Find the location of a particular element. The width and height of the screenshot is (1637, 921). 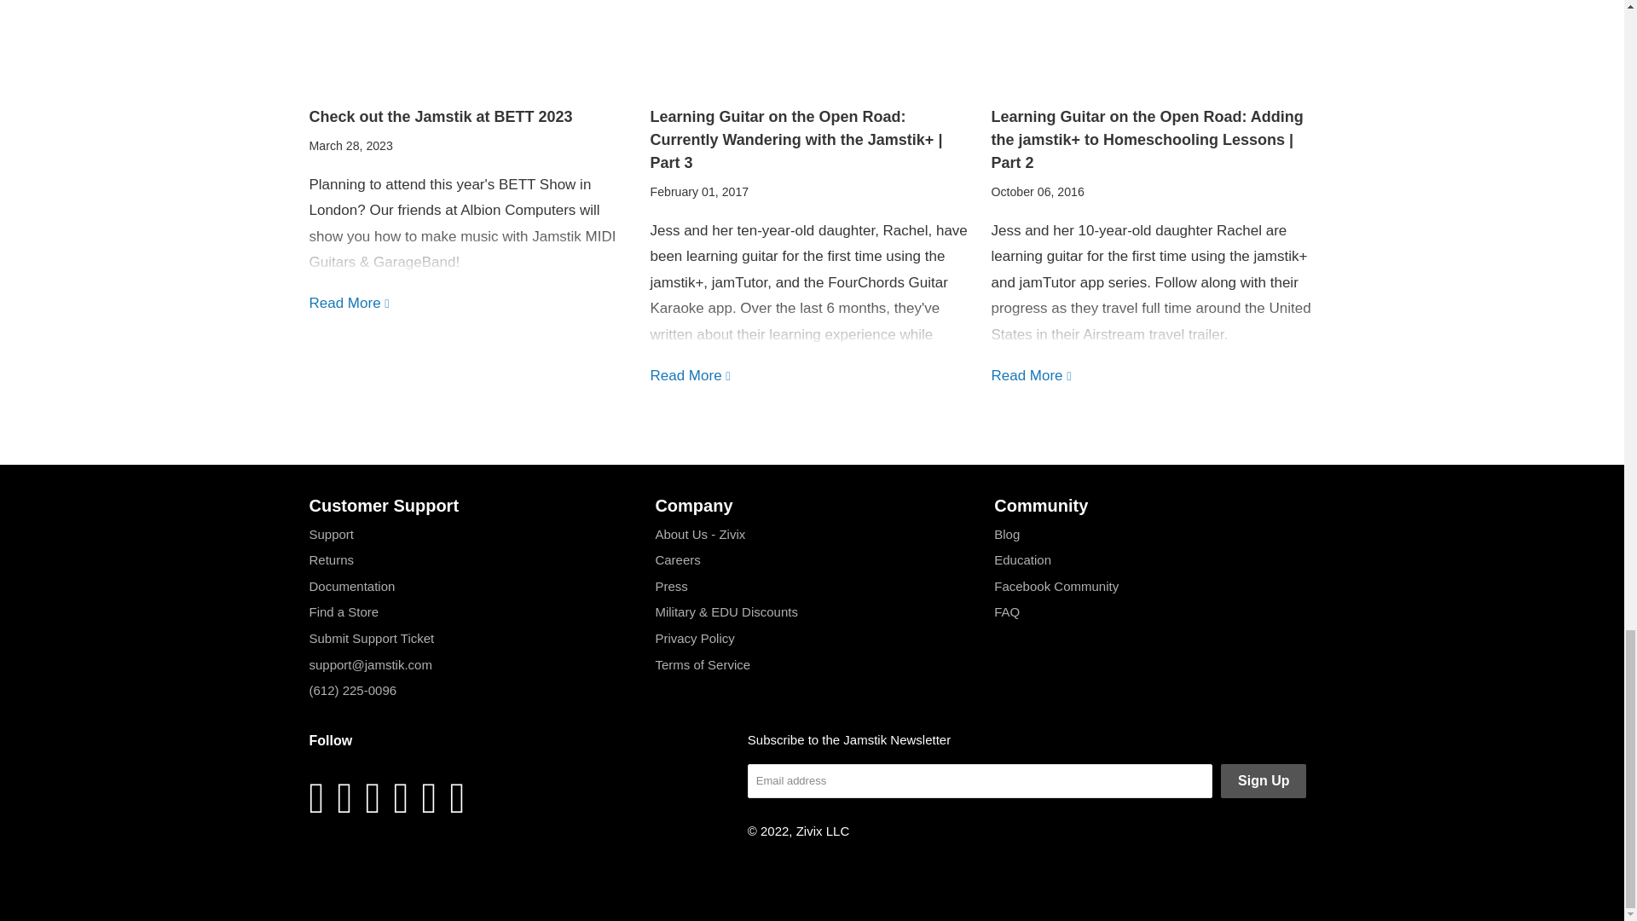

Read More is located at coordinates (350, 303).